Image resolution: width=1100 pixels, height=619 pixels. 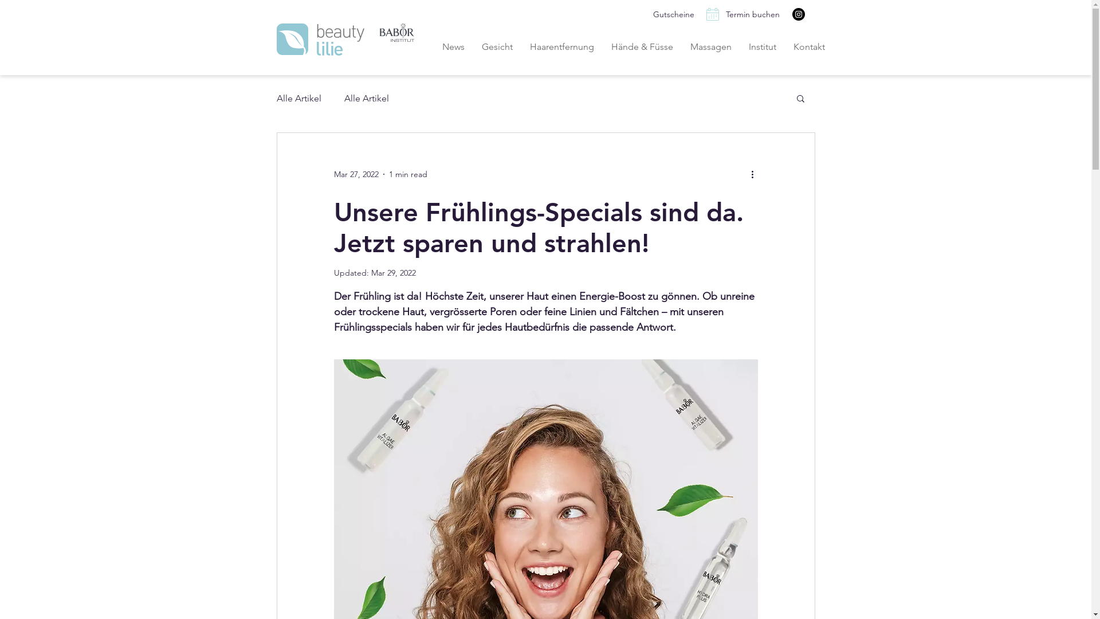 I want to click on Alle Artikel, so click(x=298, y=99).